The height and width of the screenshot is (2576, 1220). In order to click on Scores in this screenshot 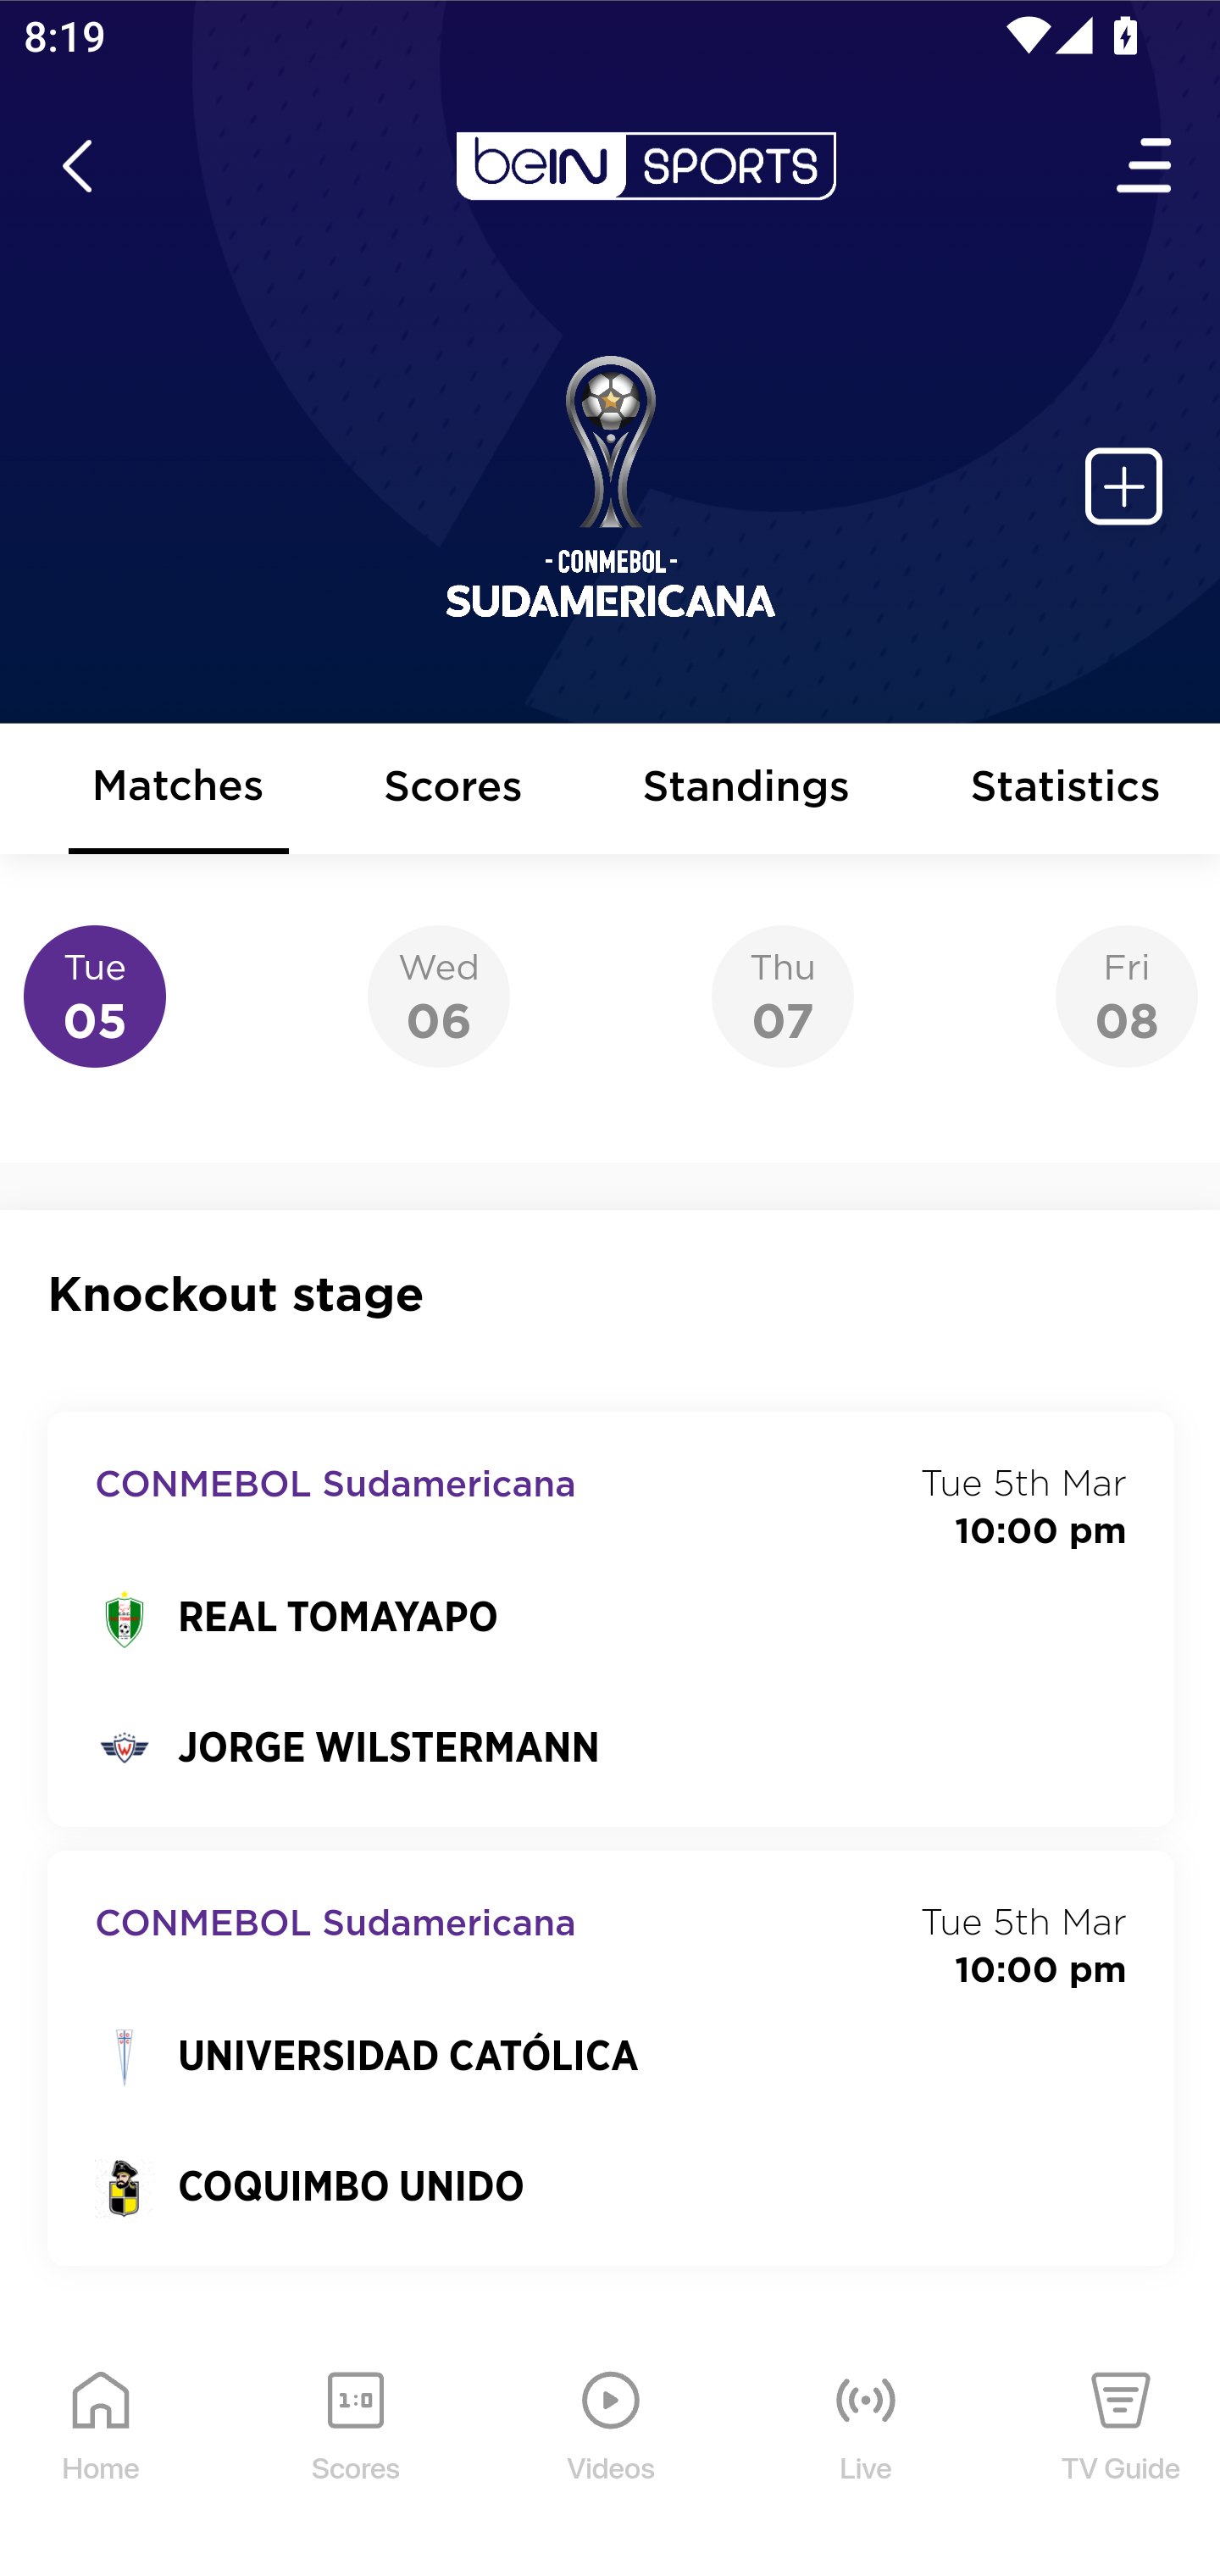, I will do `click(452, 790)`.